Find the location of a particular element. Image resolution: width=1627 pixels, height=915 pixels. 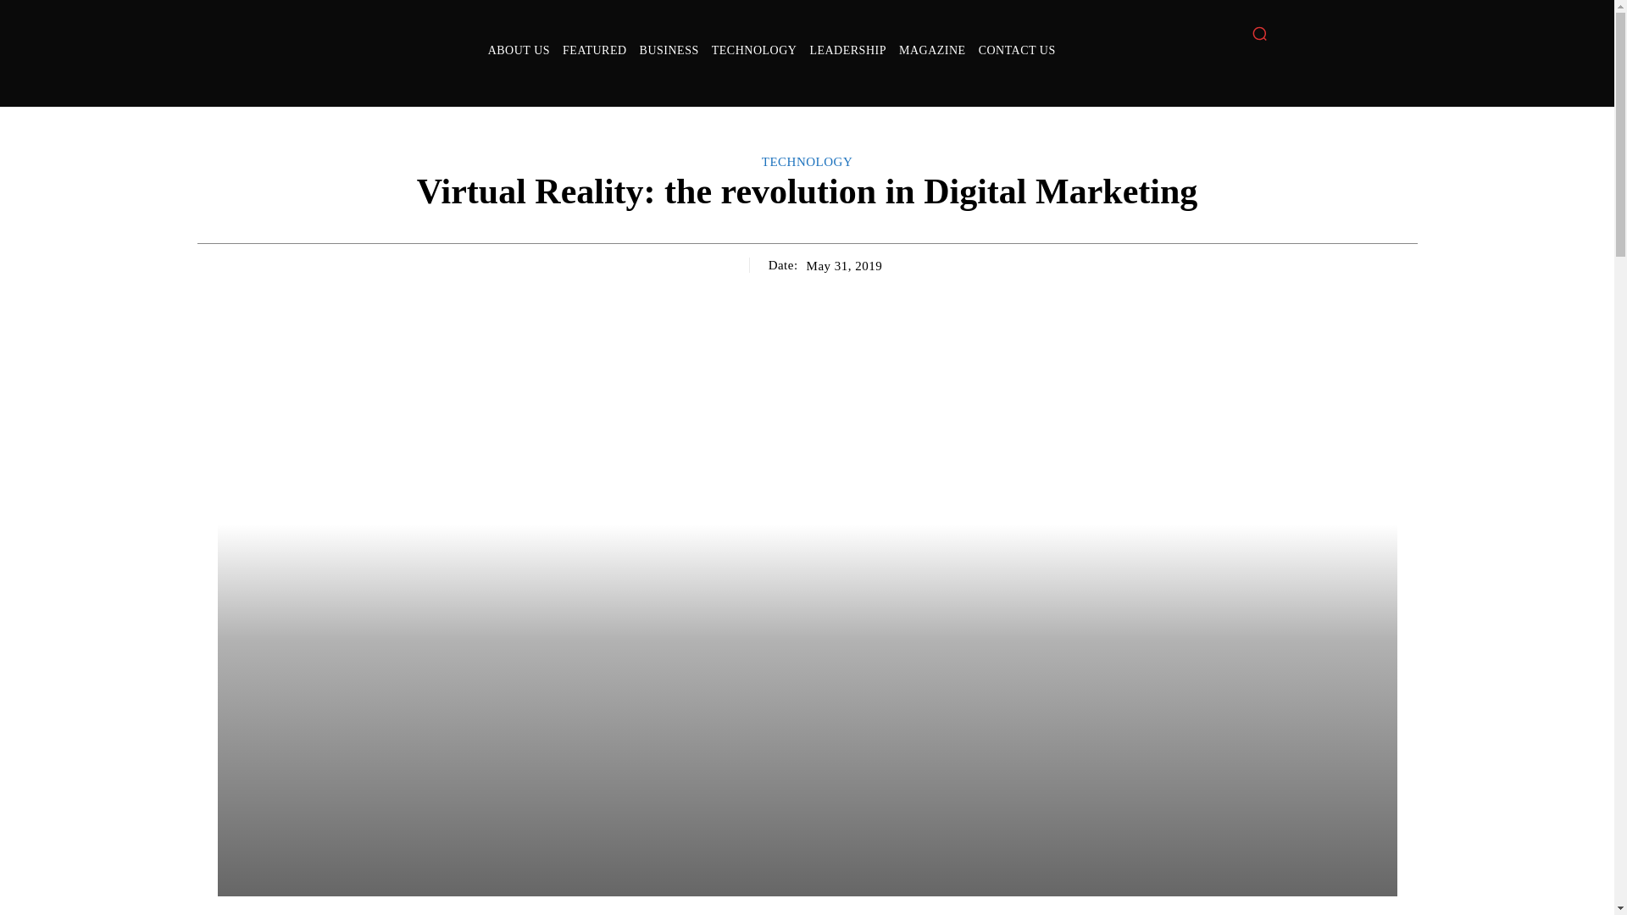

ABOUT US is located at coordinates (519, 51).